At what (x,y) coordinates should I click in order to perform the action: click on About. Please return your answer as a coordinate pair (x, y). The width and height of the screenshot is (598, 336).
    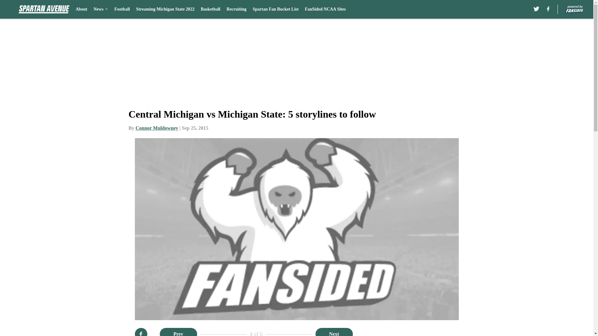
    Looking at the image, I should click on (82, 9).